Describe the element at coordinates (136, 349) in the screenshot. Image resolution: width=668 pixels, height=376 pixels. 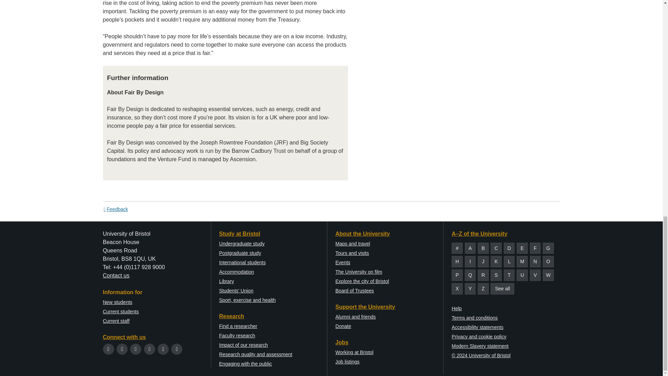
I see `Instagram` at that location.